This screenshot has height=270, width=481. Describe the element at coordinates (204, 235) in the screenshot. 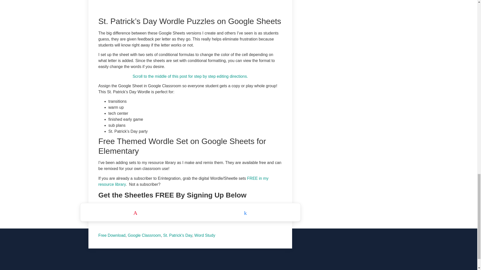

I see `Word Study` at that location.